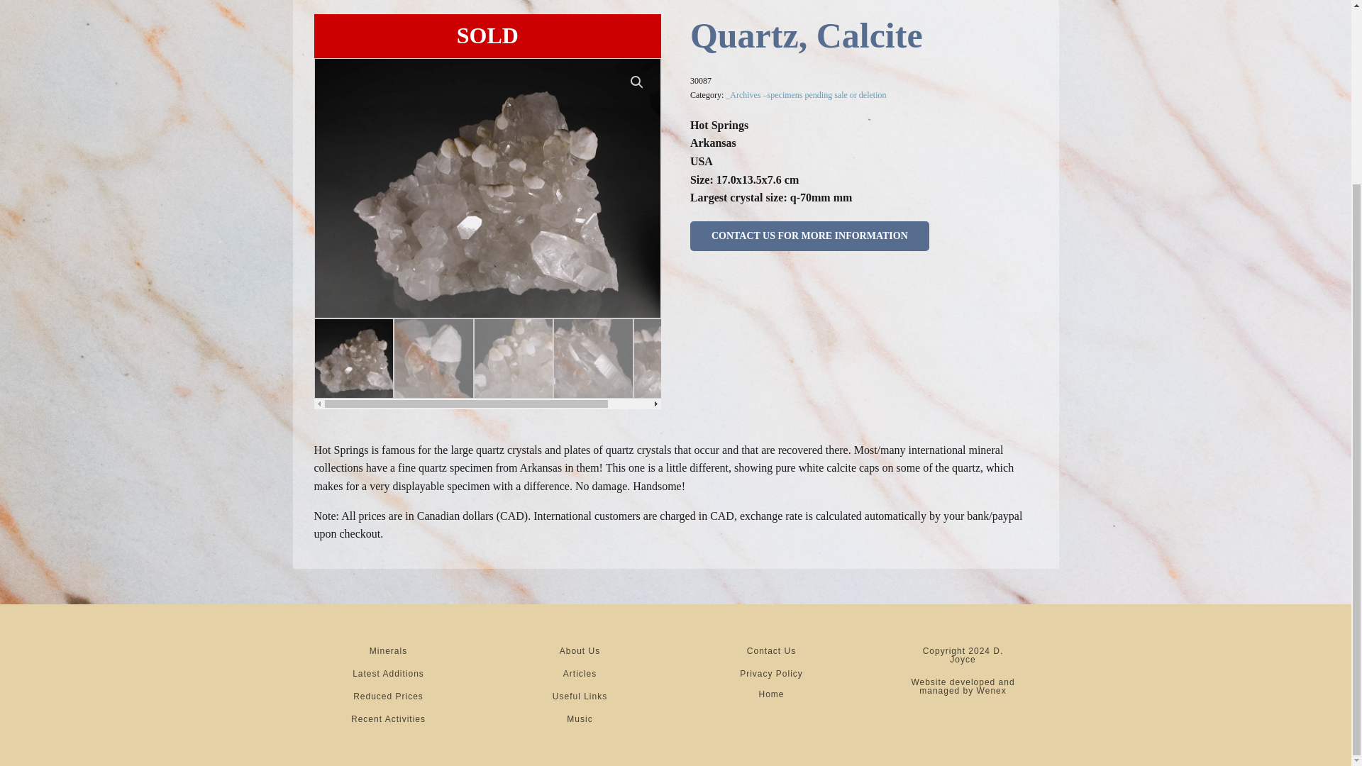 The width and height of the screenshot is (1362, 766). Describe the element at coordinates (388, 719) in the screenshot. I see `Recent Activities` at that location.